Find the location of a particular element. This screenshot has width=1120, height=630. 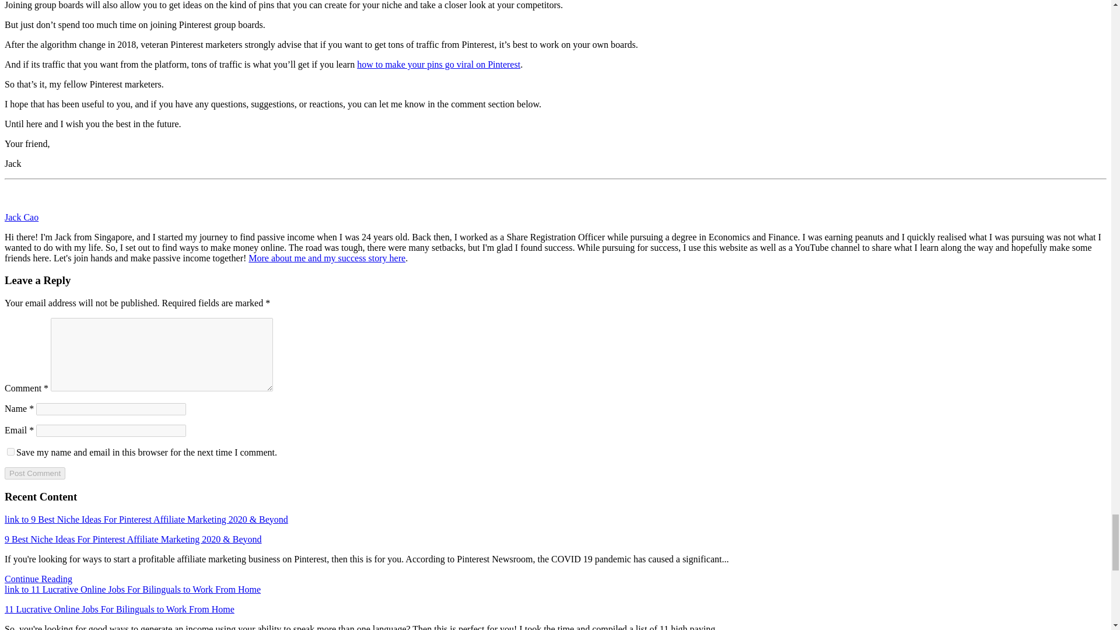

Jack Cao is located at coordinates (21, 217).